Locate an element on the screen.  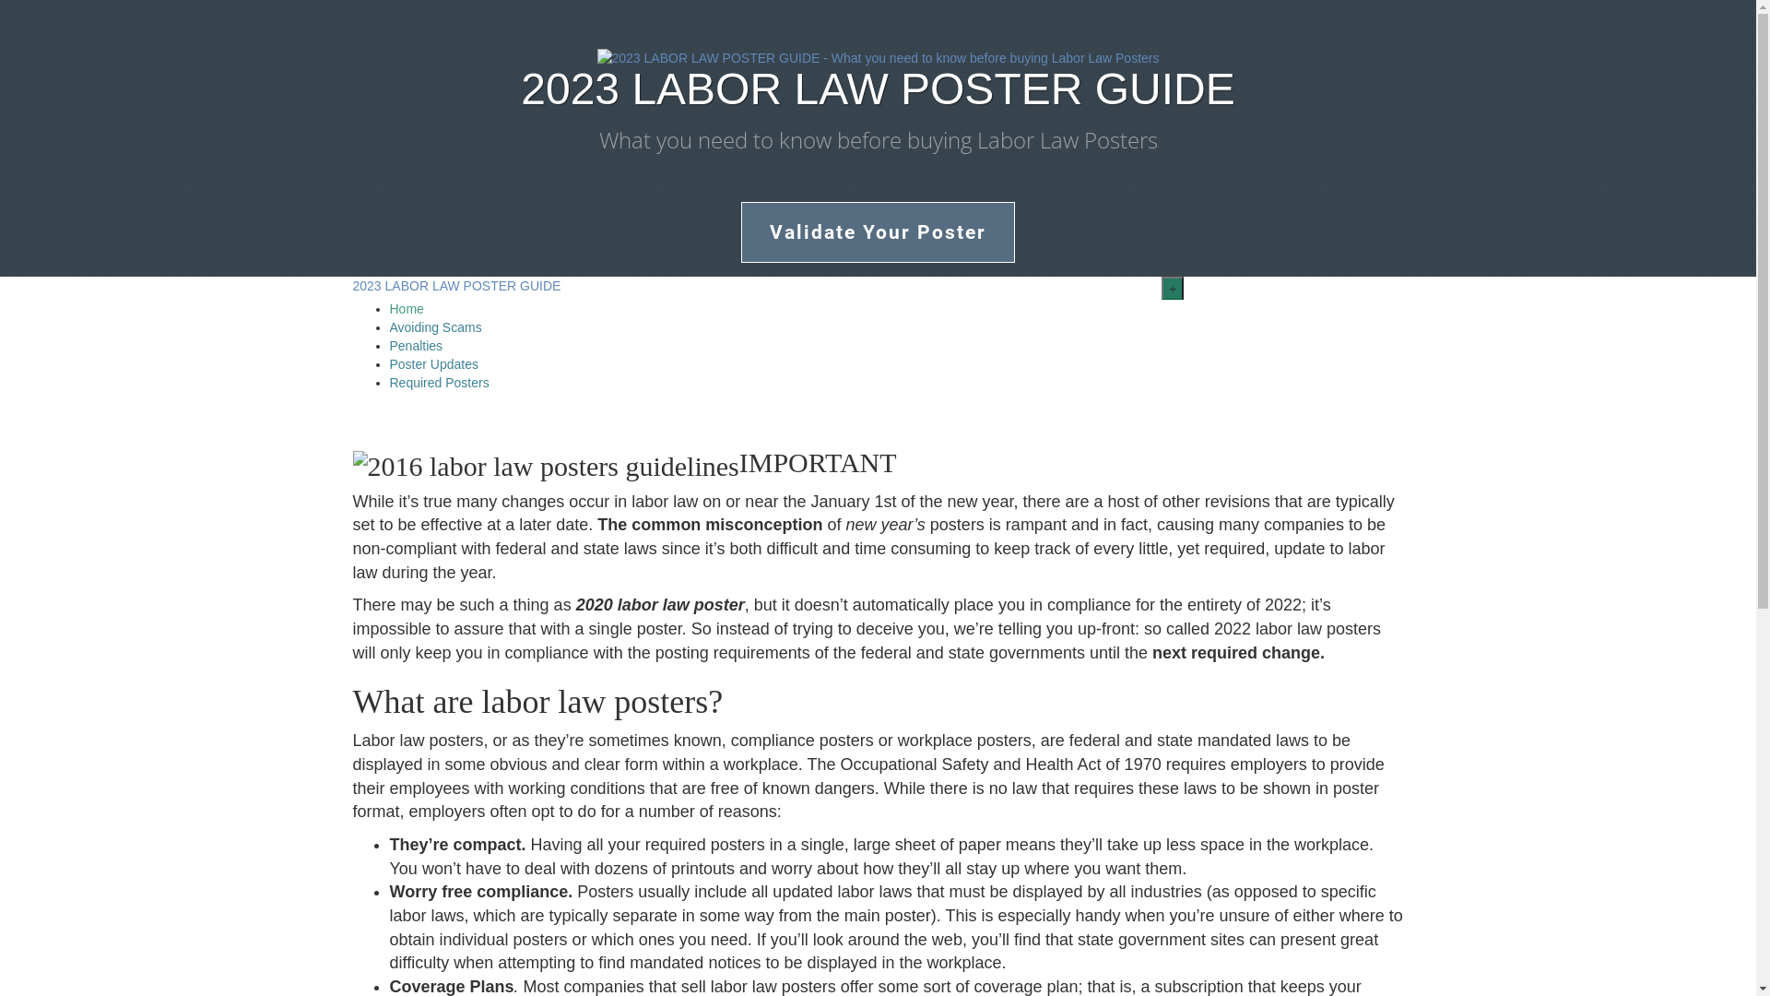
Home is located at coordinates (406, 309).